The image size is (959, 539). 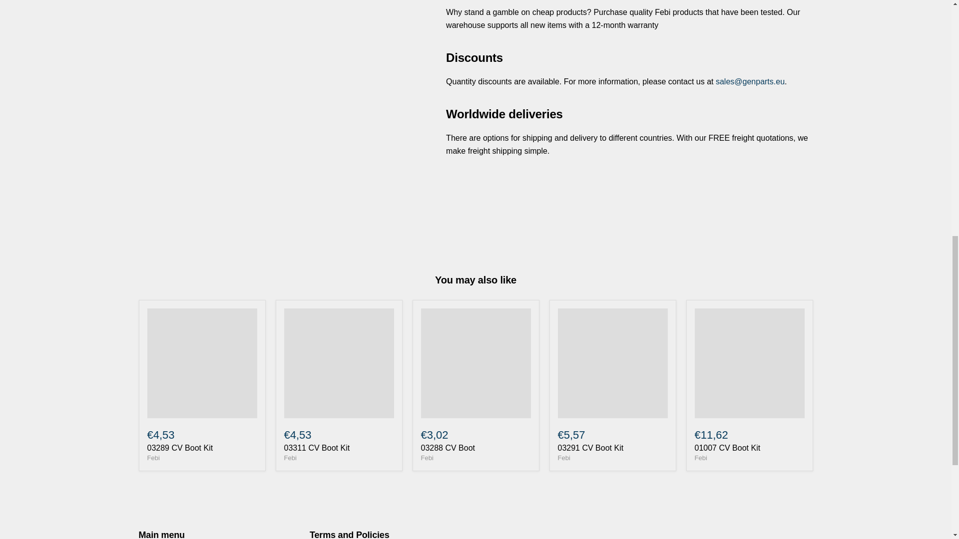 What do you see at coordinates (290, 458) in the screenshot?
I see `Febi` at bounding box center [290, 458].